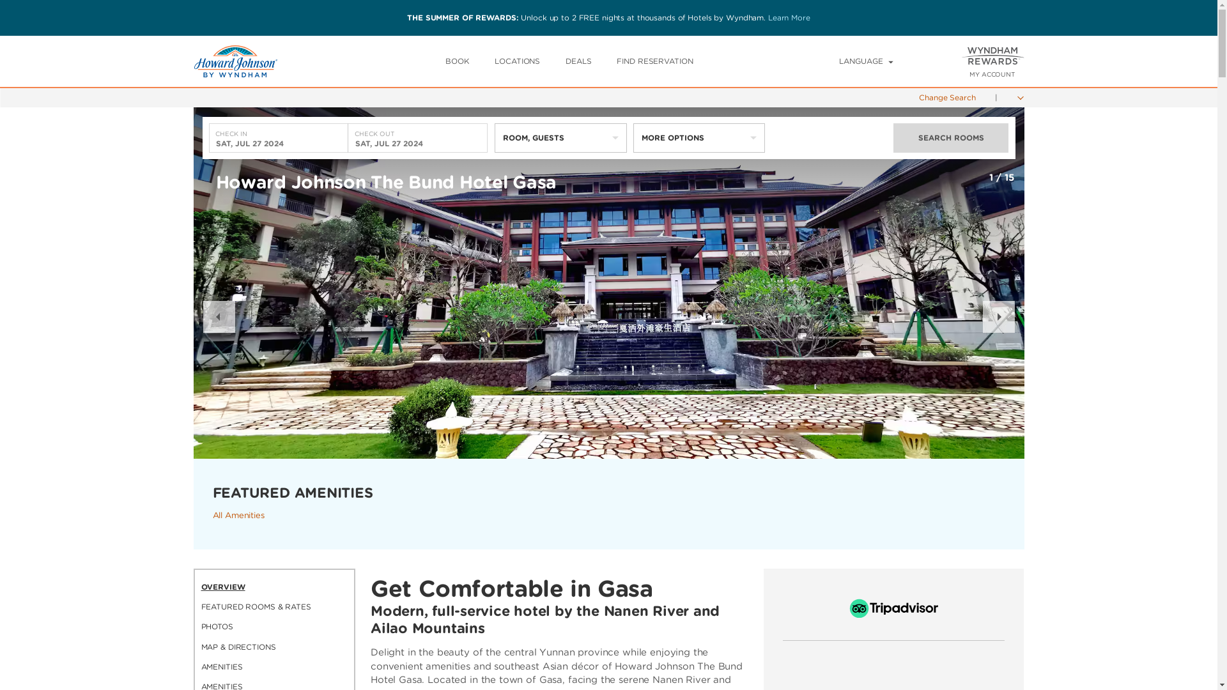 This screenshot has width=1227, height=690. What do you see at coordinates (992, 74) in the screenshot?
I see `MY ACCOUNT` at bounding box center [992, 74].